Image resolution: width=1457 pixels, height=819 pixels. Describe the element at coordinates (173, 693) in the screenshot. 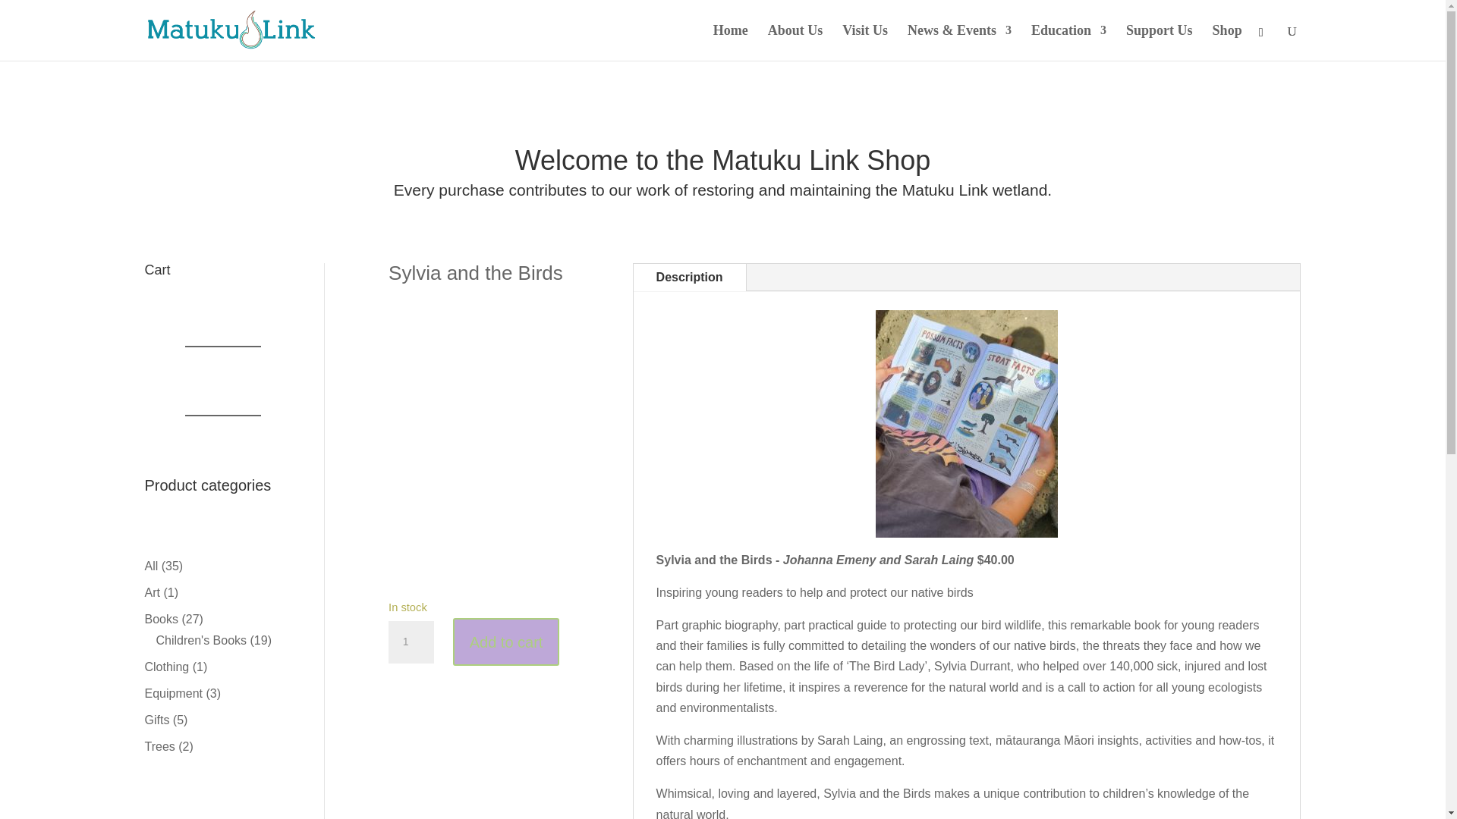

I see `Equipment` at that location.